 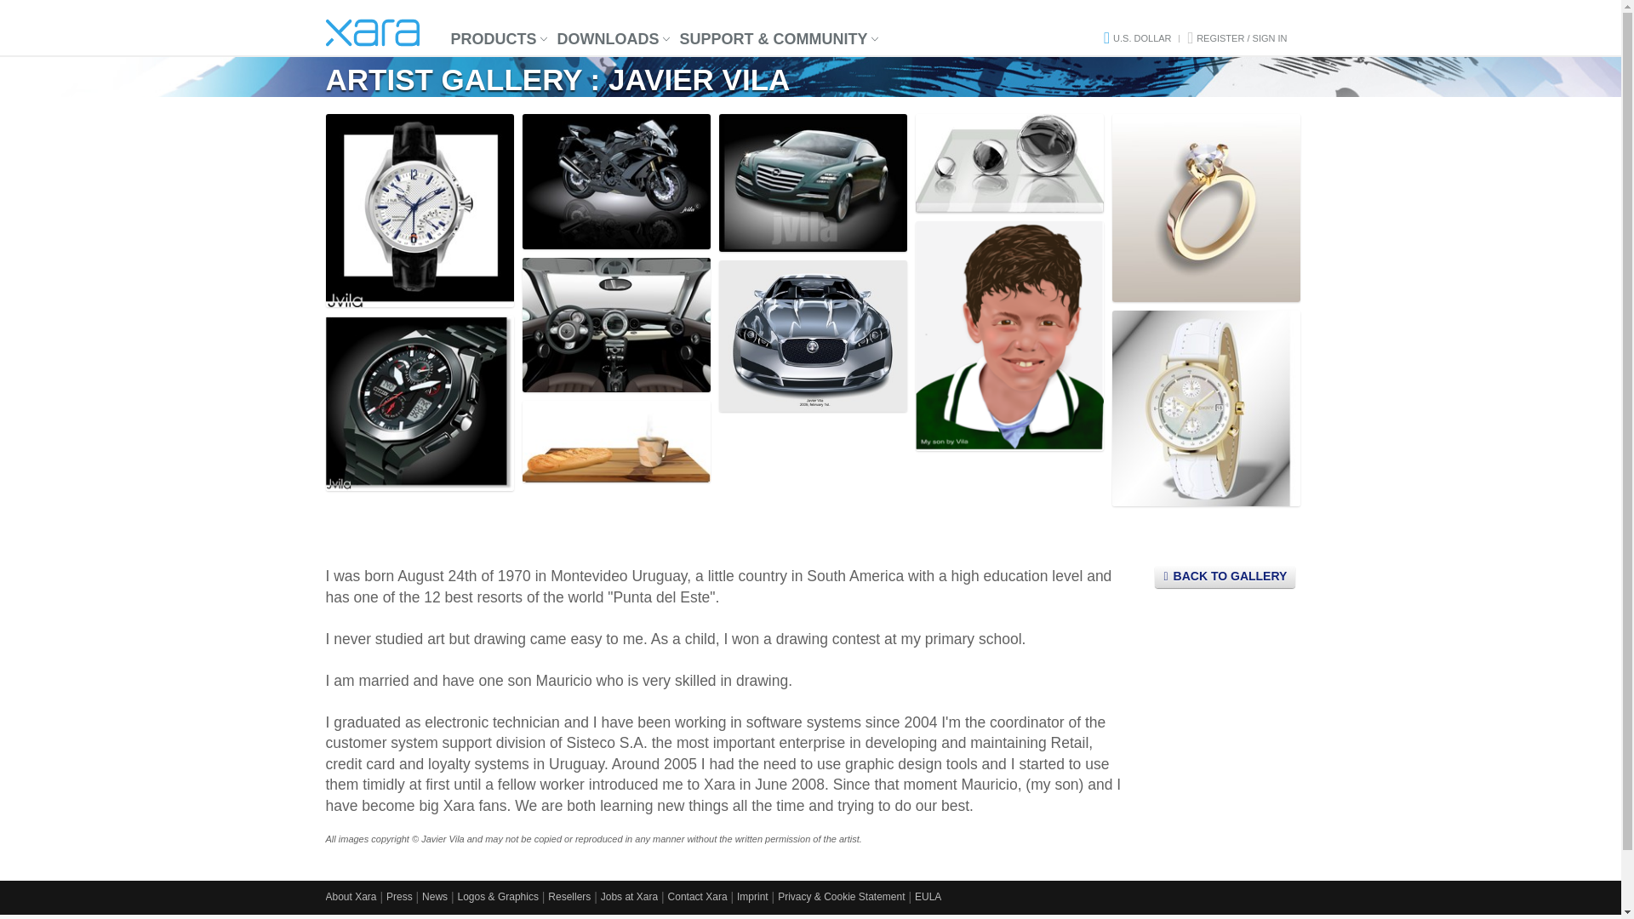 What do you see at coordinates (1142, 37) in the screenshot?
I see `U.S. DOLLAR` at bounding box center [1142, 37].